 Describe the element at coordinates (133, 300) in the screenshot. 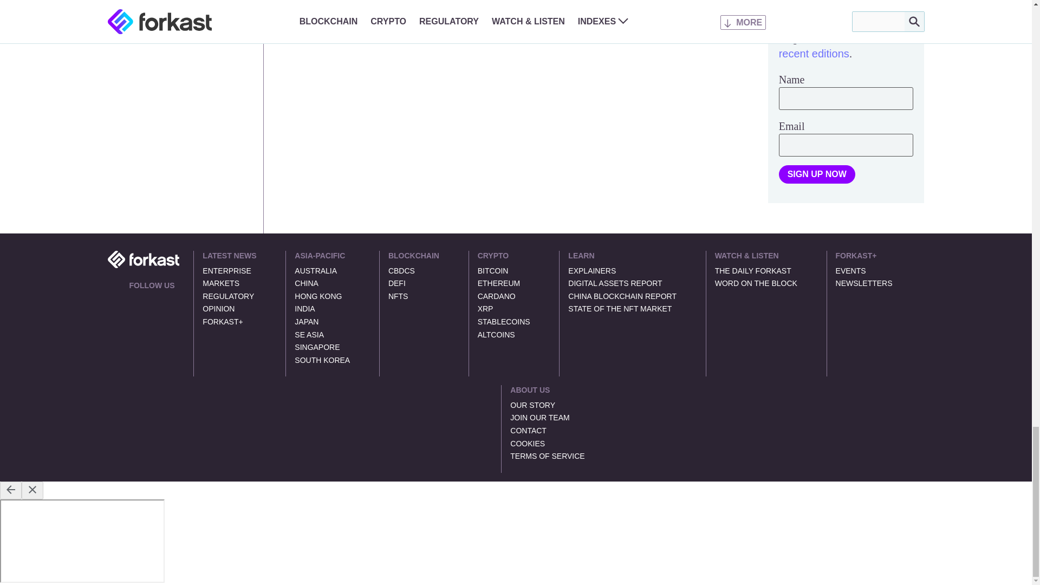

I see `Forkast's profile on Twitter` at that location.